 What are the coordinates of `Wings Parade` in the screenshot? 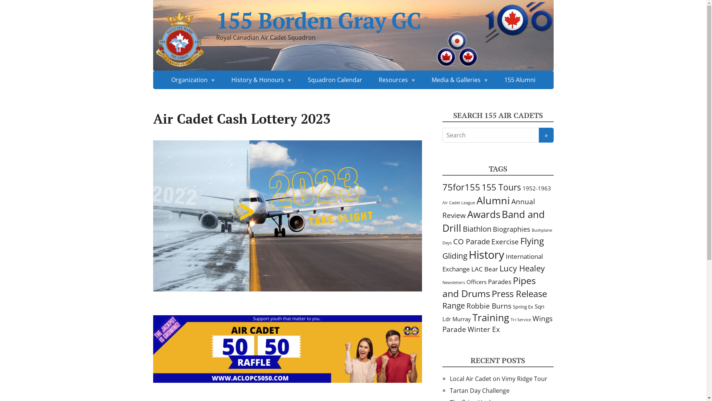 It's located at (497, 324).